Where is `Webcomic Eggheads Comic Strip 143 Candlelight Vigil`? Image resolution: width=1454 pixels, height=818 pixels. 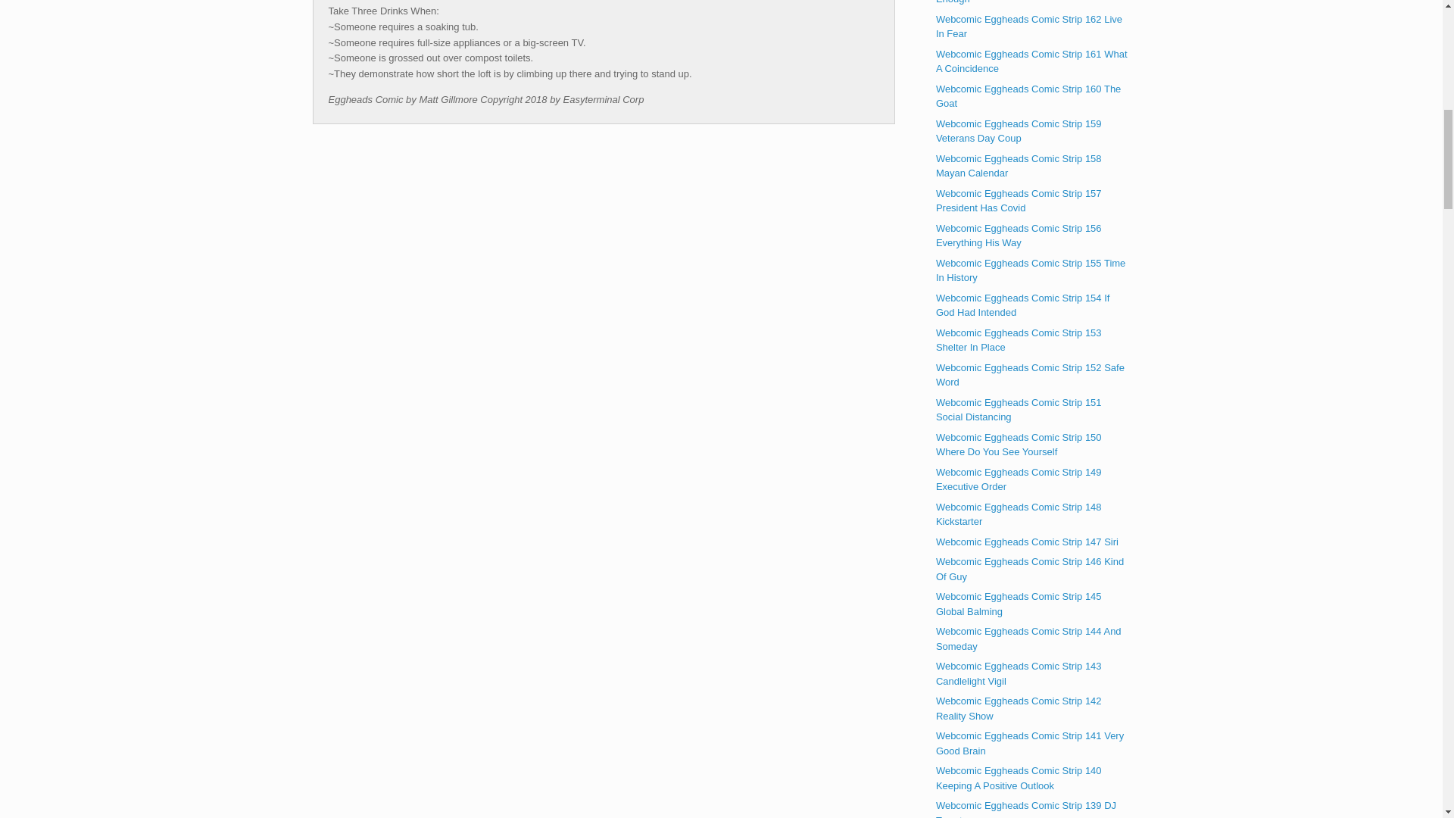 Webcomic Eggheads Comic Strip 143 Candlelight Vigil is located at coordinates (1019, 673).